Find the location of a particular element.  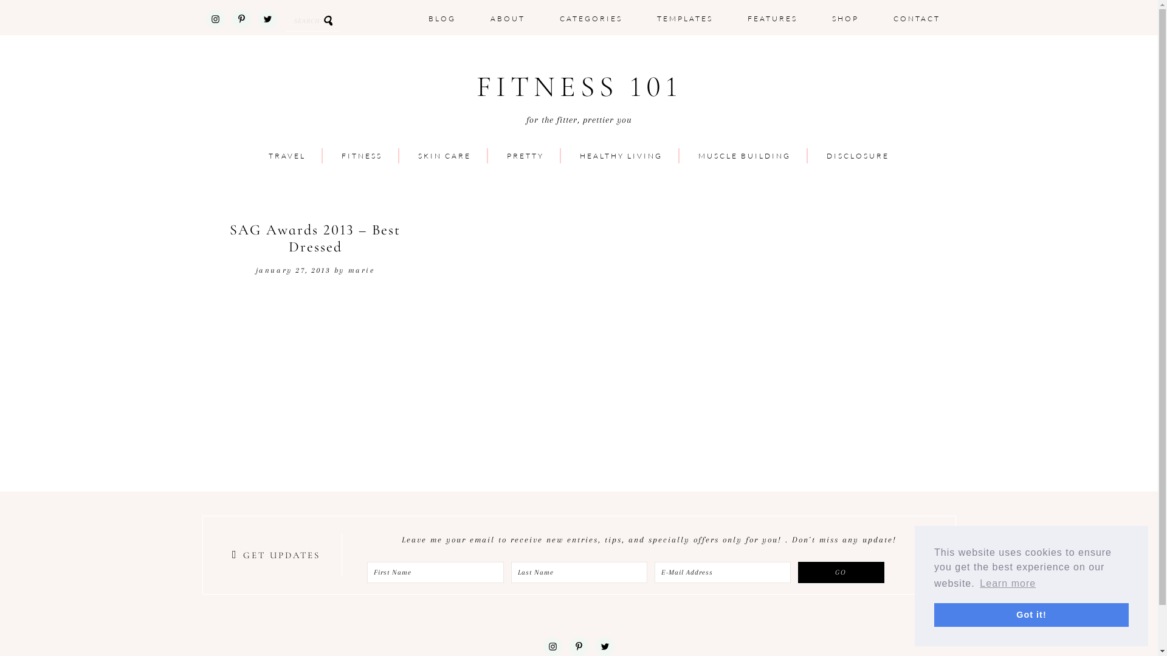

ABOUT is located at coordinates (507, 19).